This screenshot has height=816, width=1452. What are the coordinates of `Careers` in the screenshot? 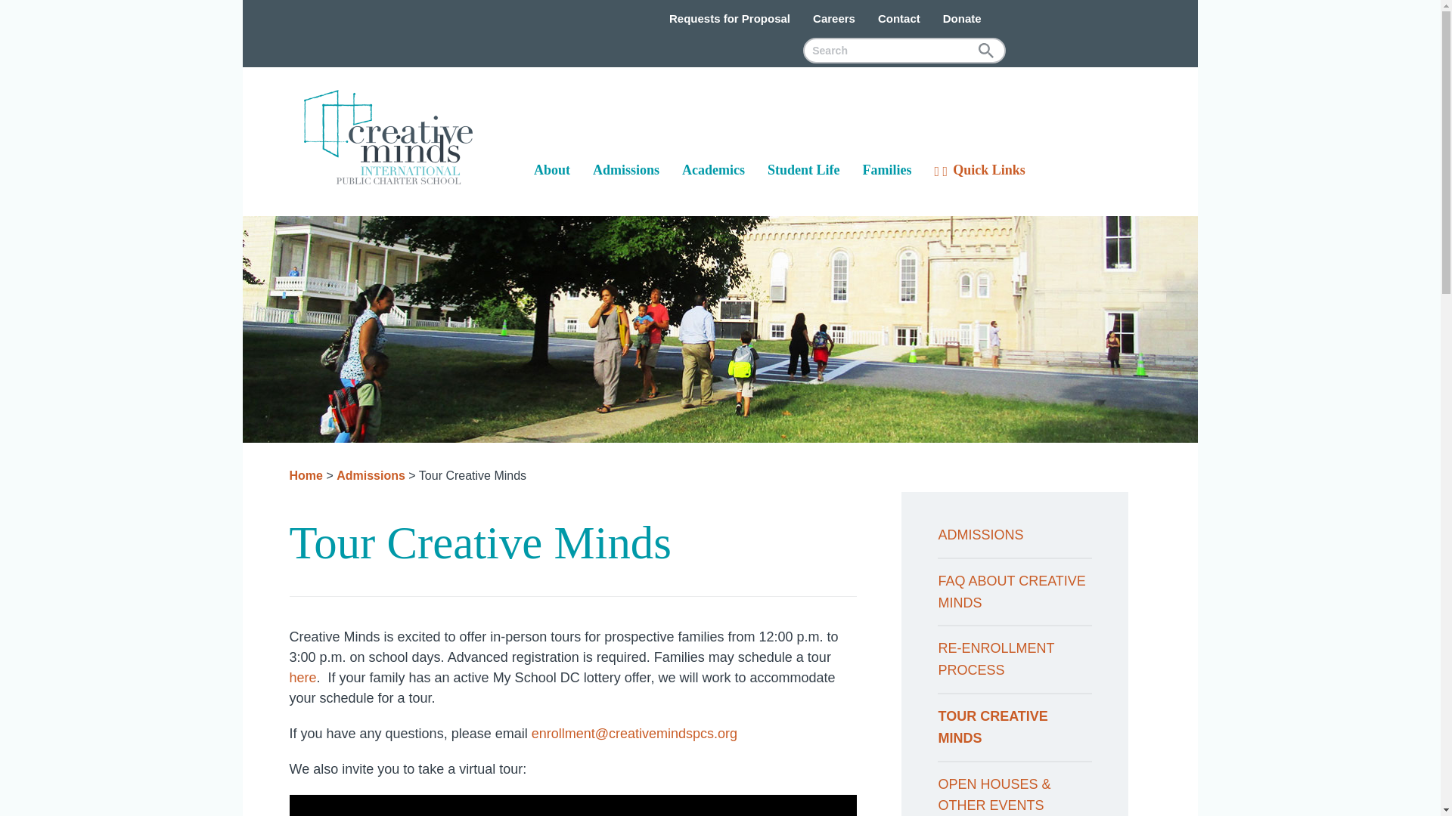 It's located at (833, 18).